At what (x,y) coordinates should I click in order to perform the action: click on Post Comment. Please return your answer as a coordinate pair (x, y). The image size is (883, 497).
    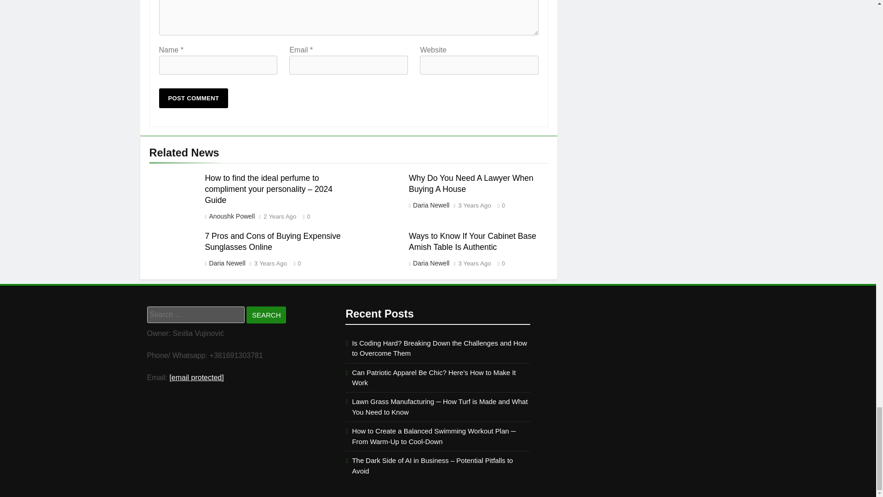
    Looking at the image, I should click on (194, 98).